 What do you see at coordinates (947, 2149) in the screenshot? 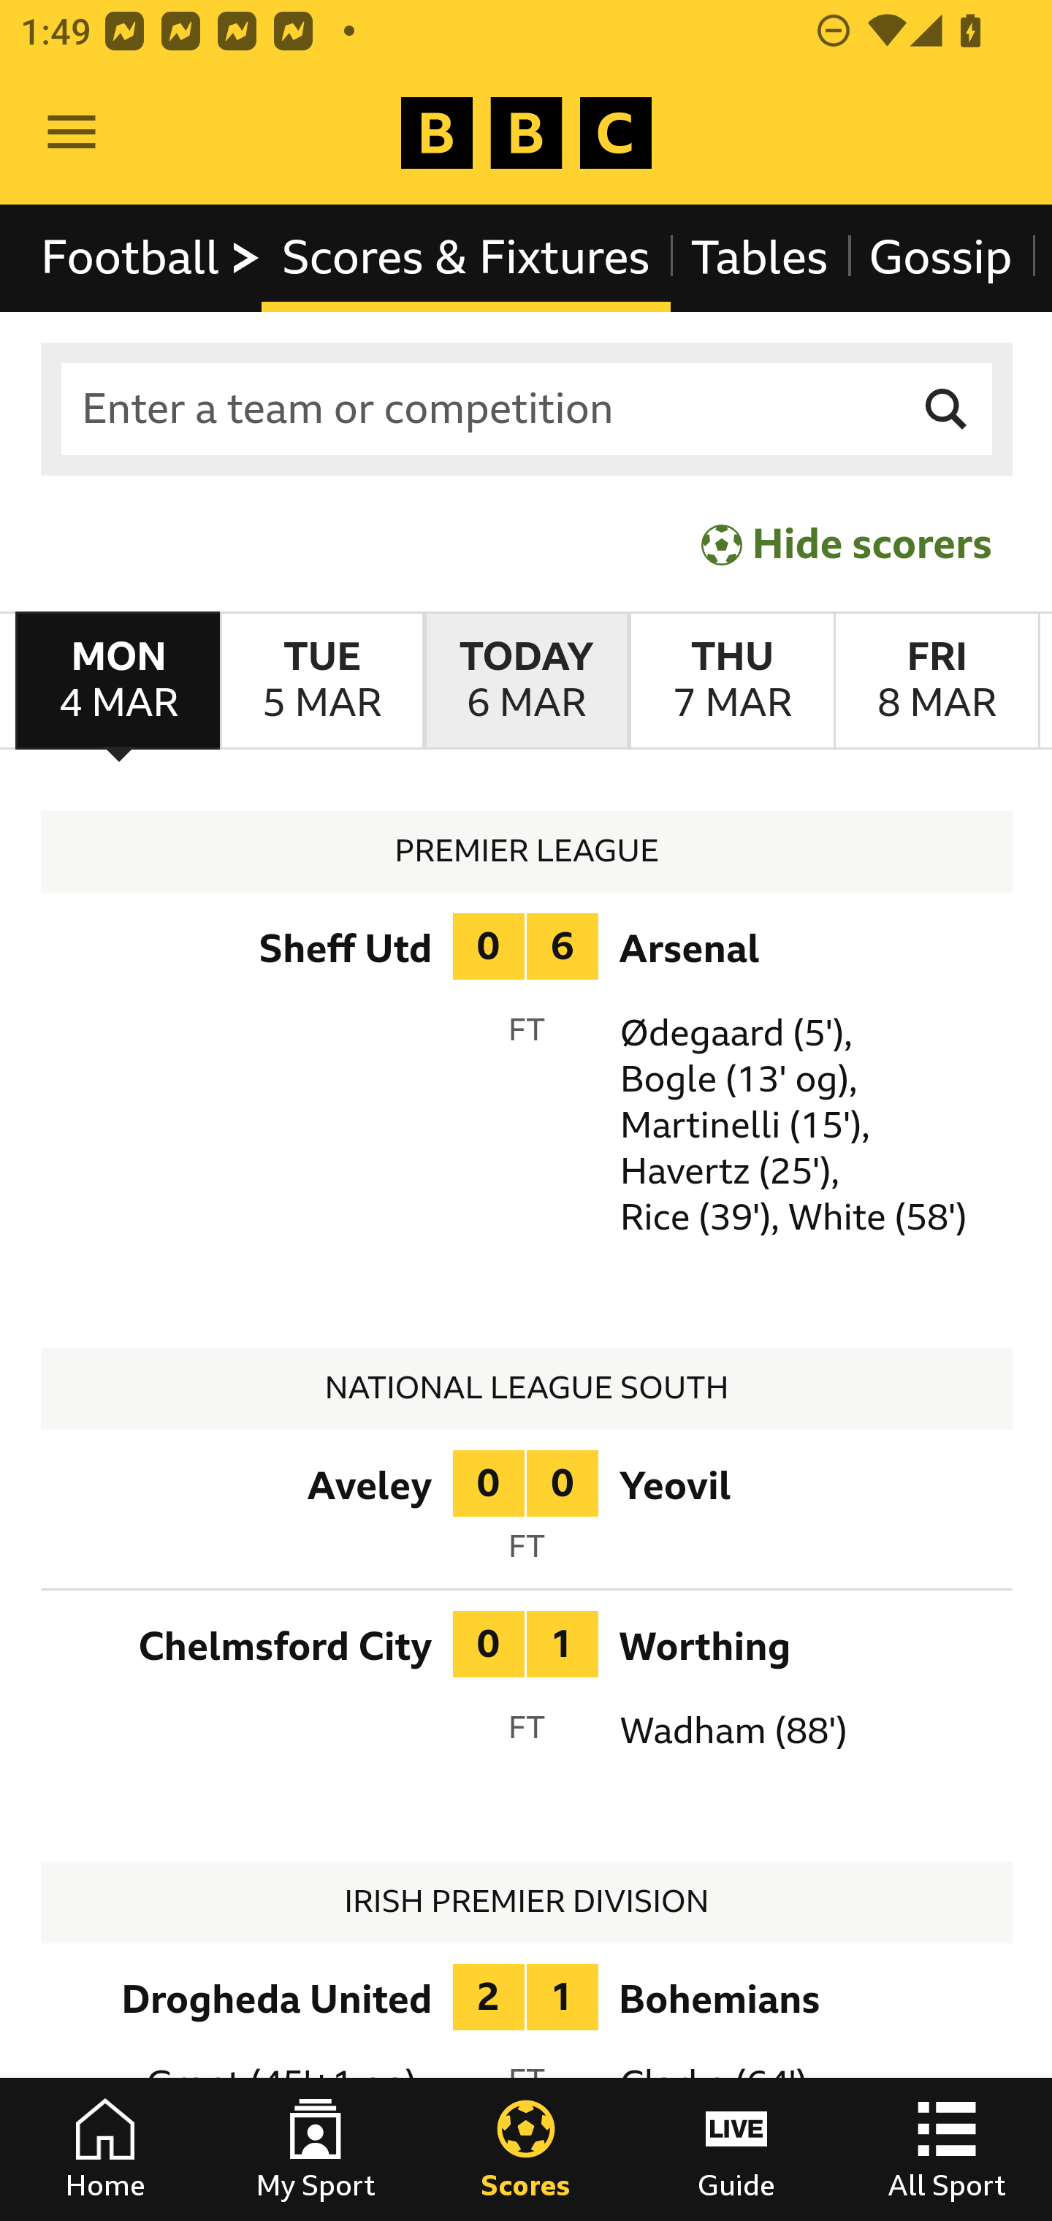
I see `All Sport` at bounding box center [947, 2149].